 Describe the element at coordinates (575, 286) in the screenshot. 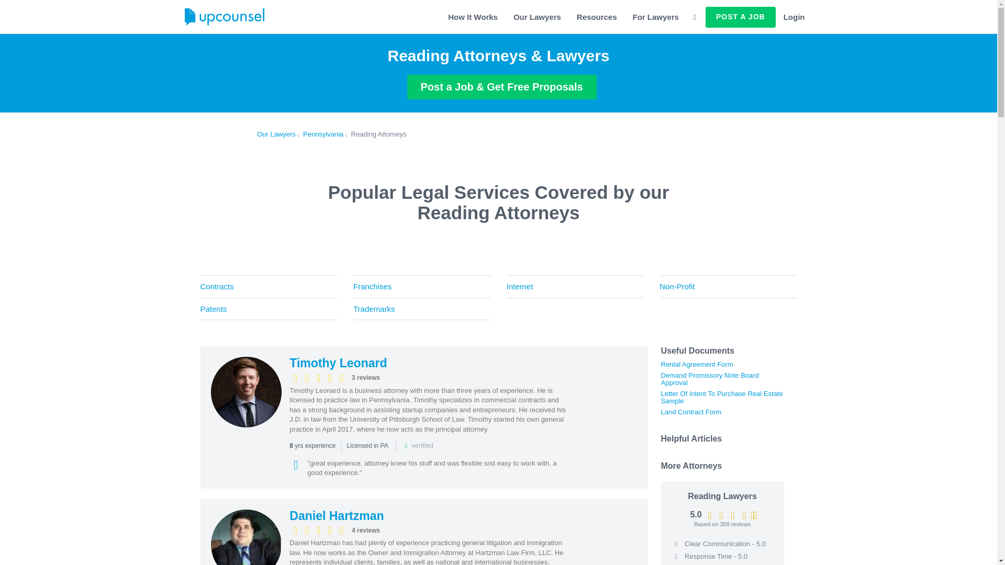

I see `Internet` at that location.